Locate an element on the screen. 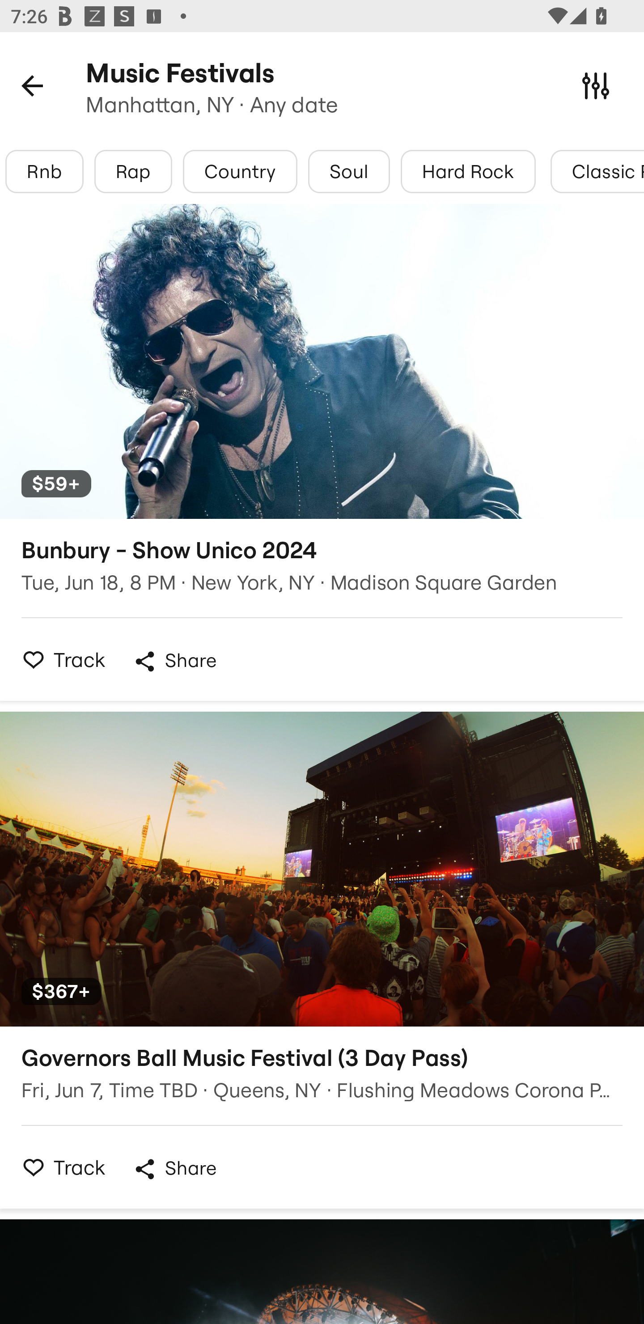 The width and height of the screenshot is (644, 1324). Close is located at coordinates (596, 85).